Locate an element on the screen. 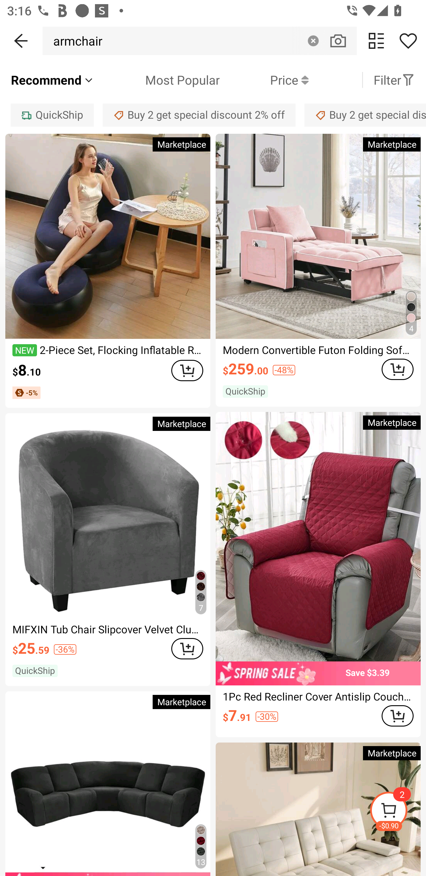 Image resolution: width=426 pixels, height=876 pixels. QuickShip is located at coordinates (52, 115).